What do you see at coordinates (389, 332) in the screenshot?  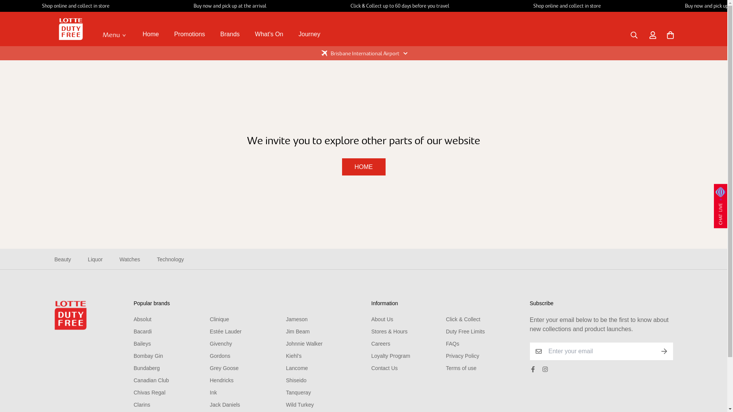 I see `Stores & Hours` at bounding box center [389, 332].